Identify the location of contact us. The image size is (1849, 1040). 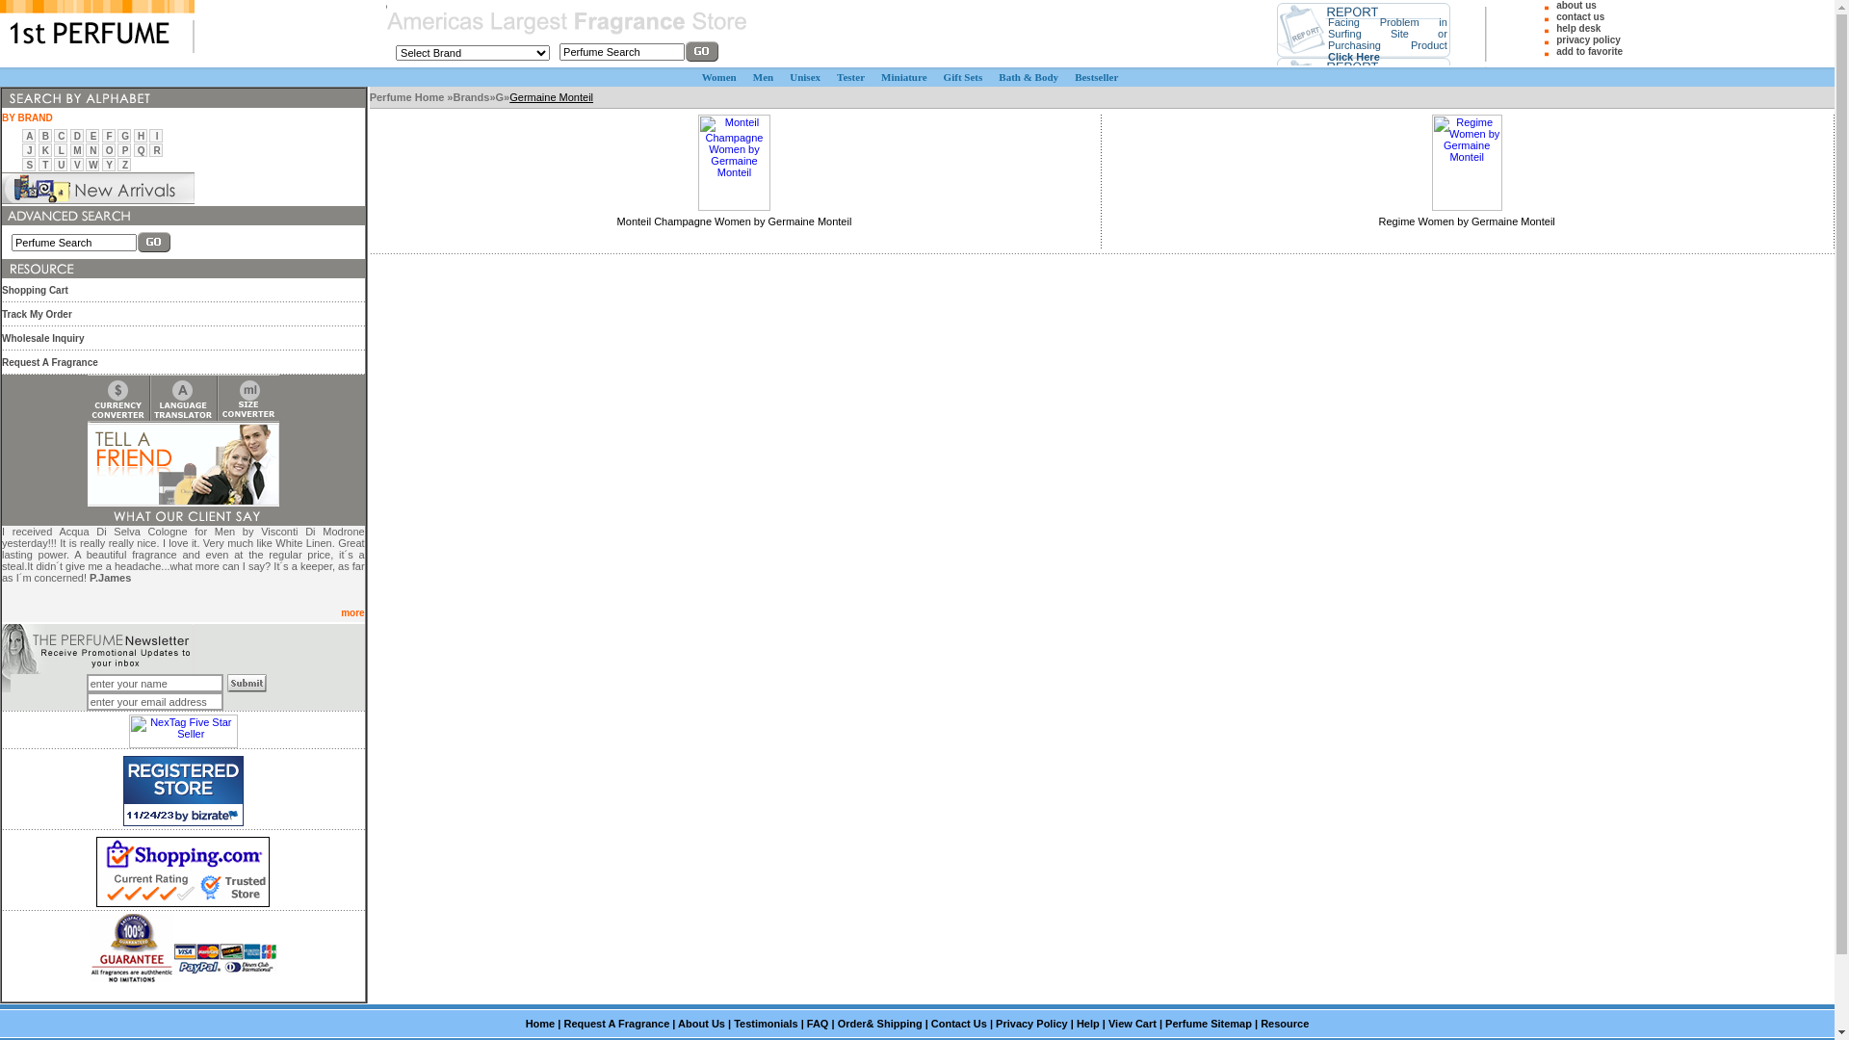
(1580, 17).